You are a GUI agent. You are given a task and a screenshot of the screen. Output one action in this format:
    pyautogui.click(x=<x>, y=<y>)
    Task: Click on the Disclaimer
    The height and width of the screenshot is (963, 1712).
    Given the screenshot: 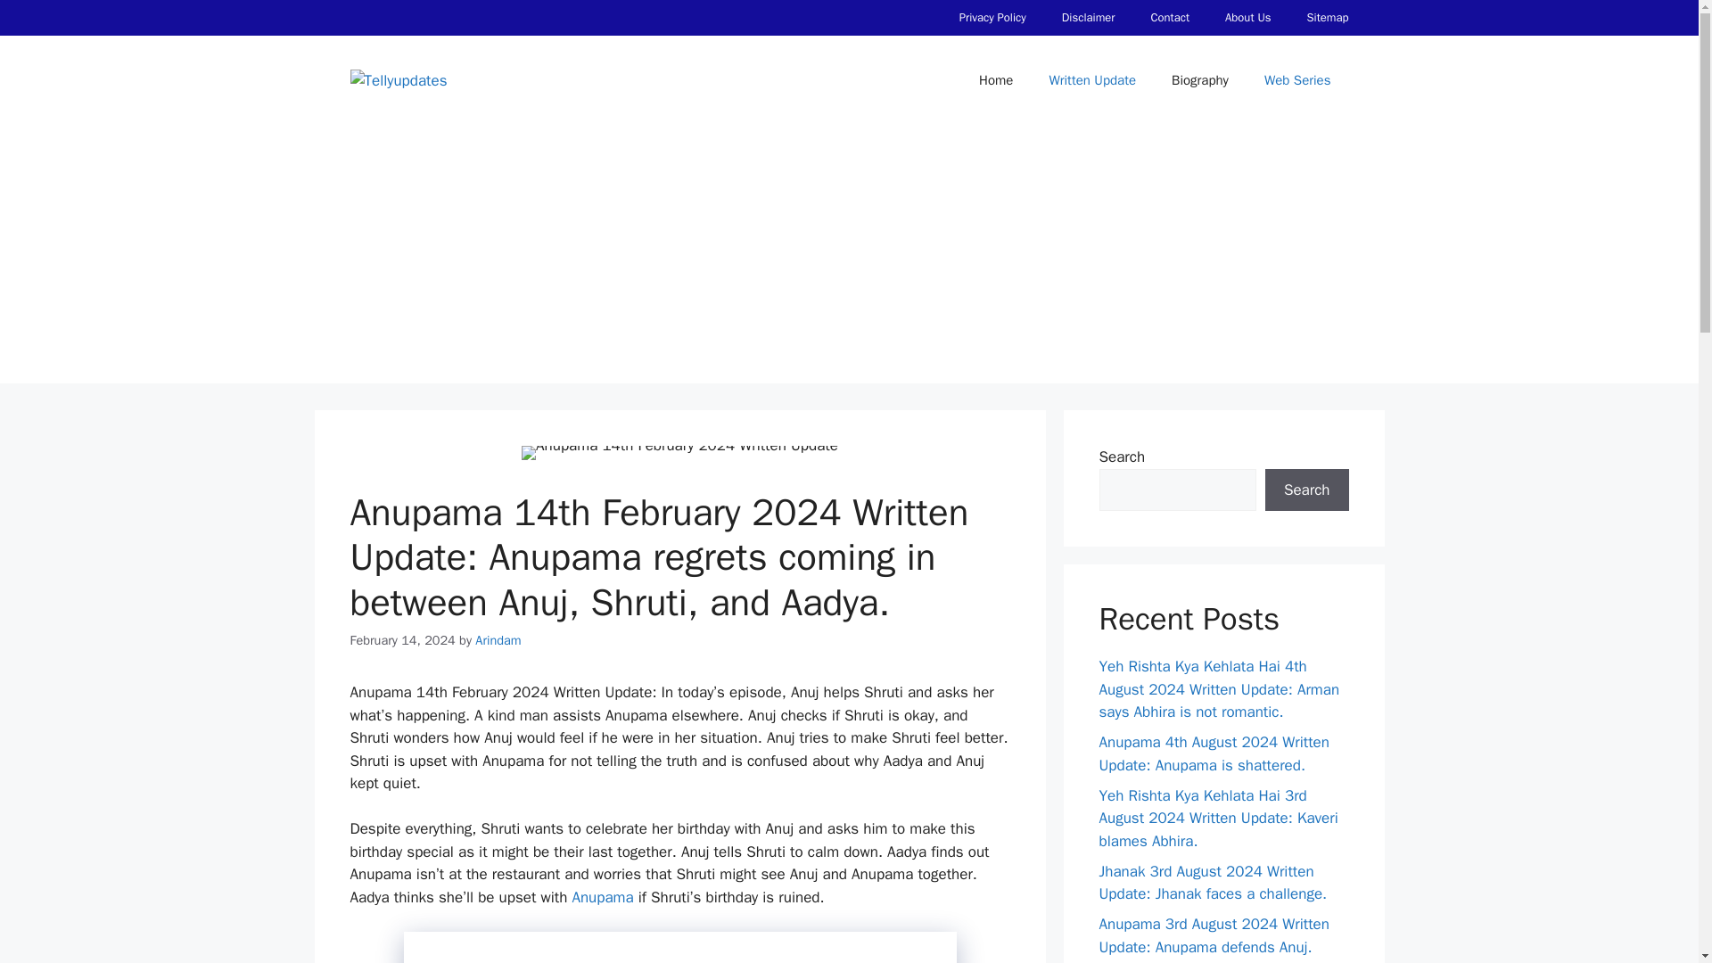 What is the action you would take?
    pyautogui.click(x=1089, y=18)
    